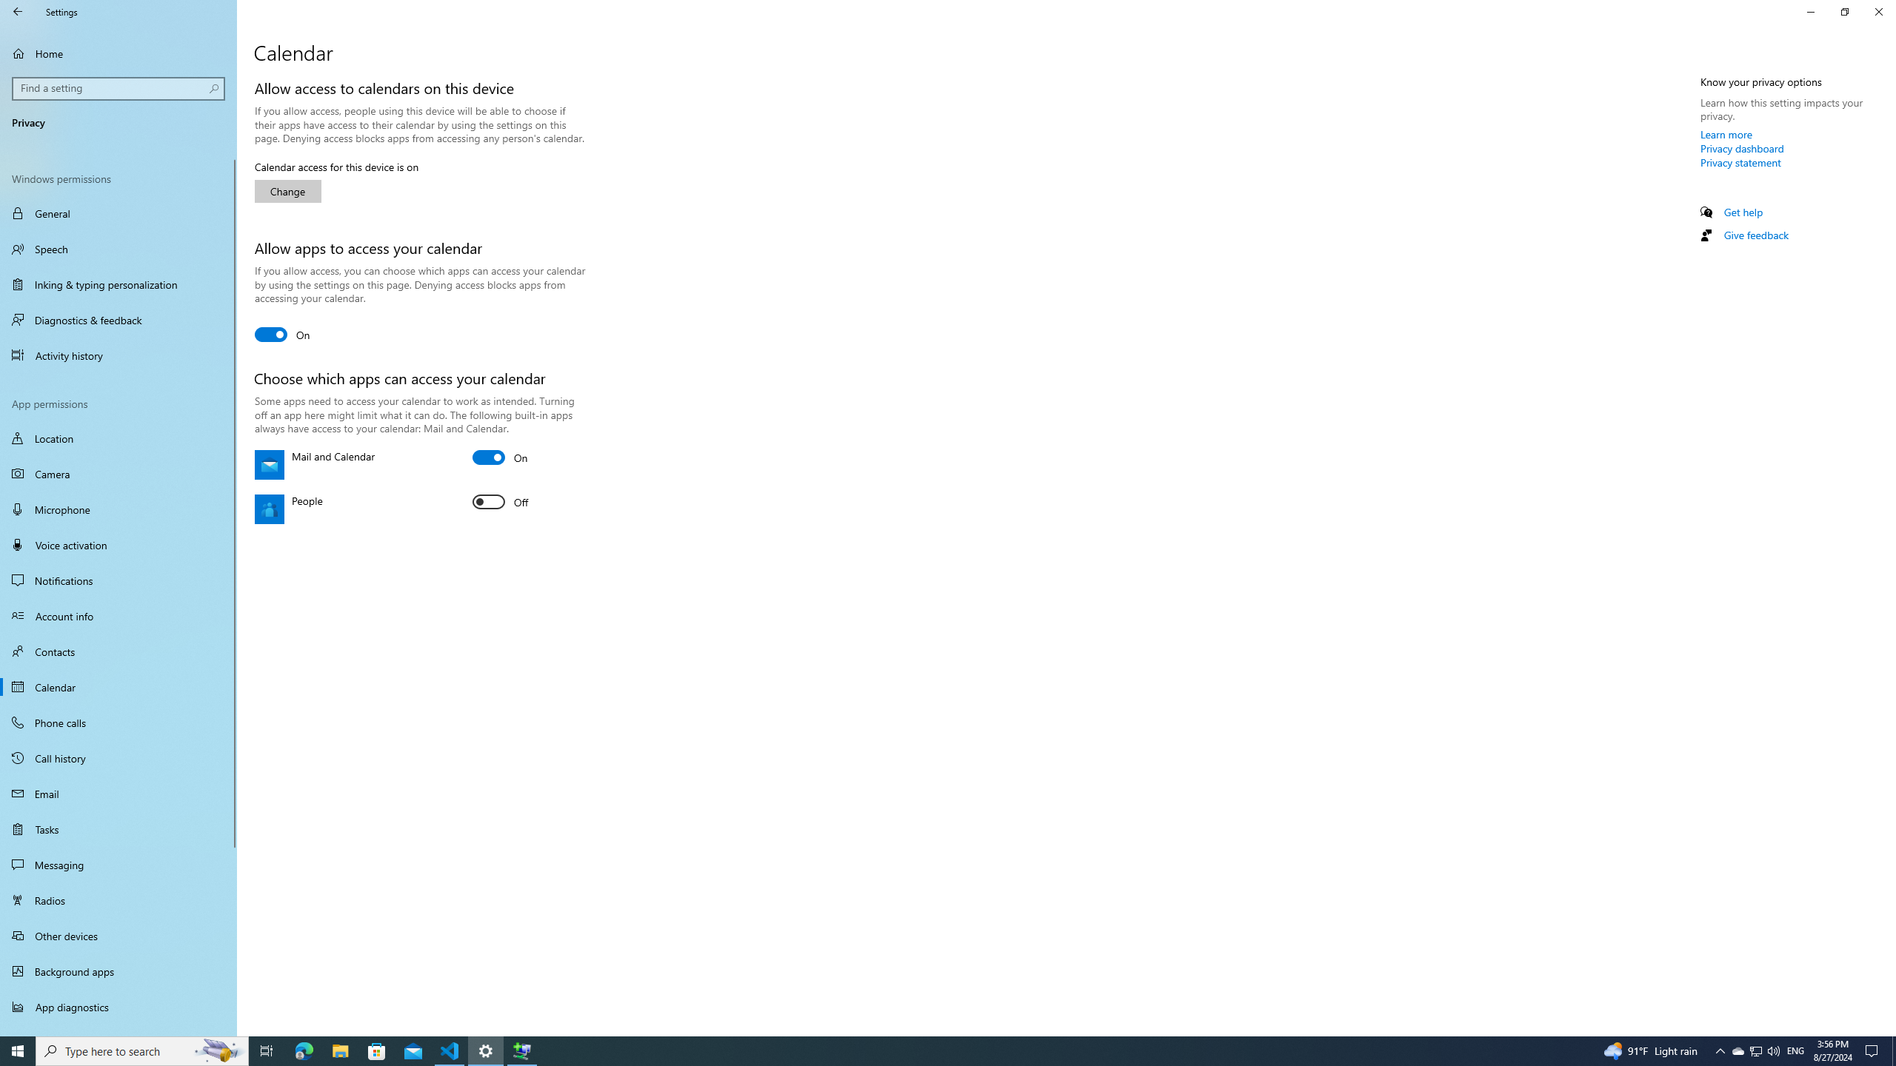  What do you see at coordinates (118, 828) in the screenshot?
I see `Tasks` at bounding box center [118, 828].